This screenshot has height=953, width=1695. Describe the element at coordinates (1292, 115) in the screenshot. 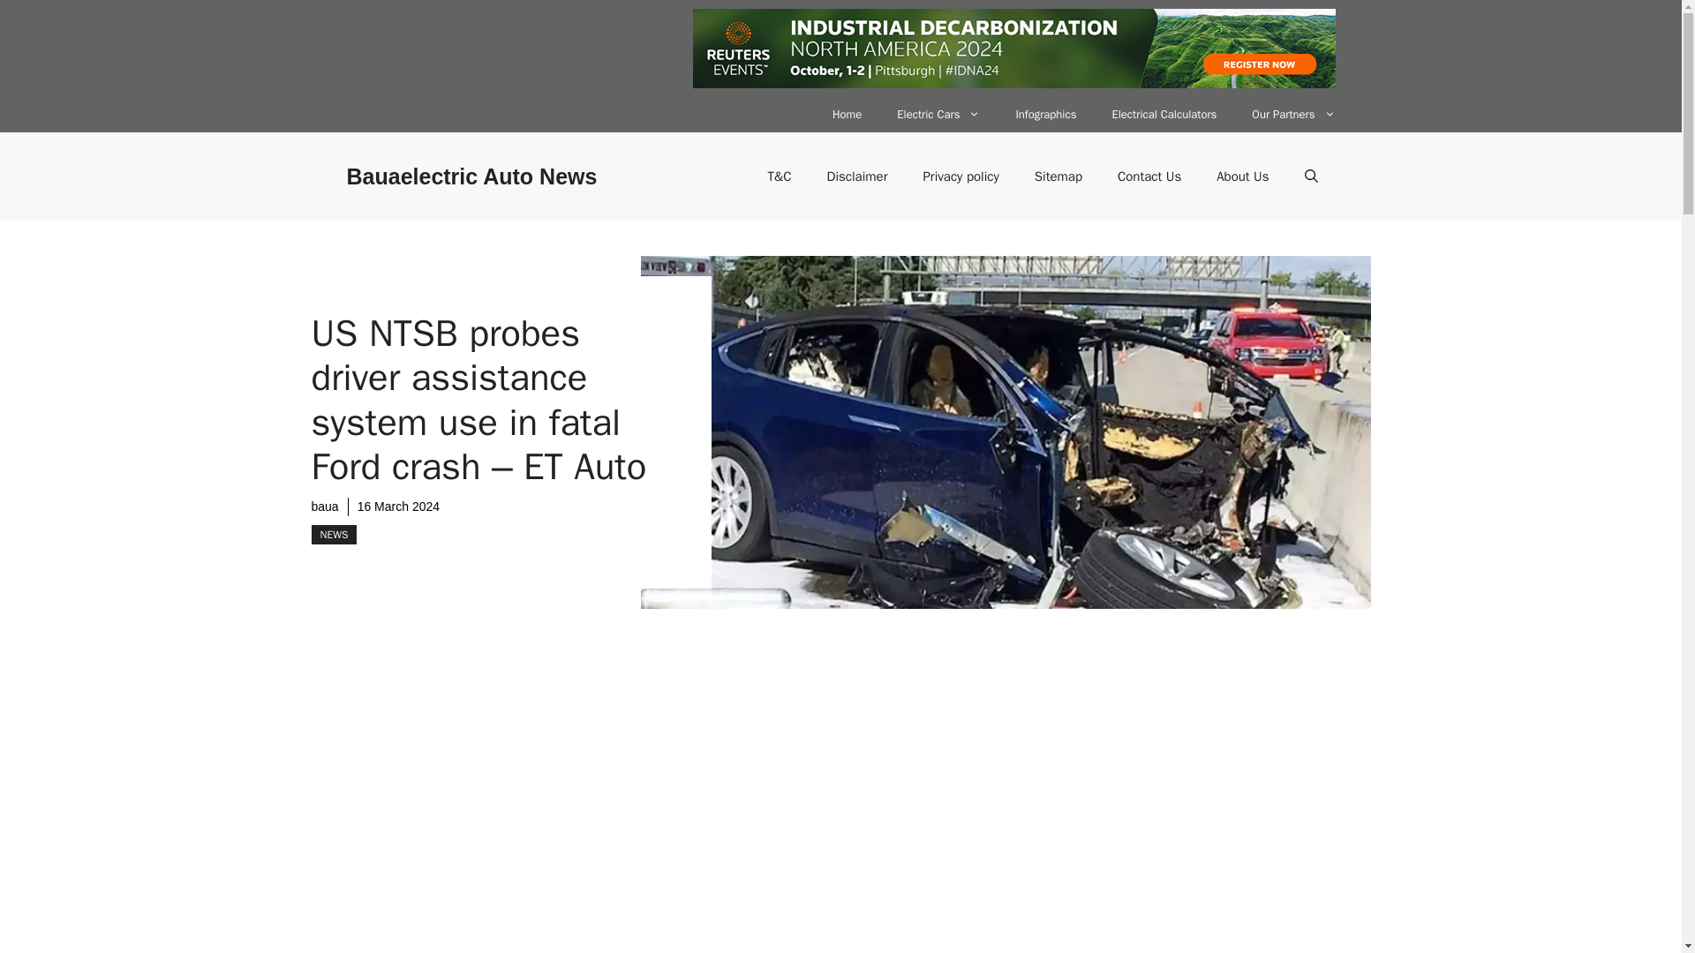

I see `Our Partners` at that location.